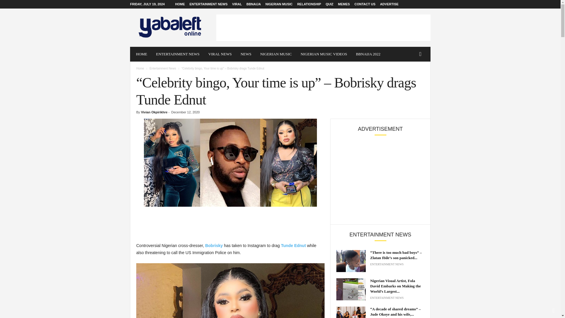 This screenshot has width=565, height=318. Describe the element at coordinates (140, 68) in the screenshot. I see `Home` at that location.